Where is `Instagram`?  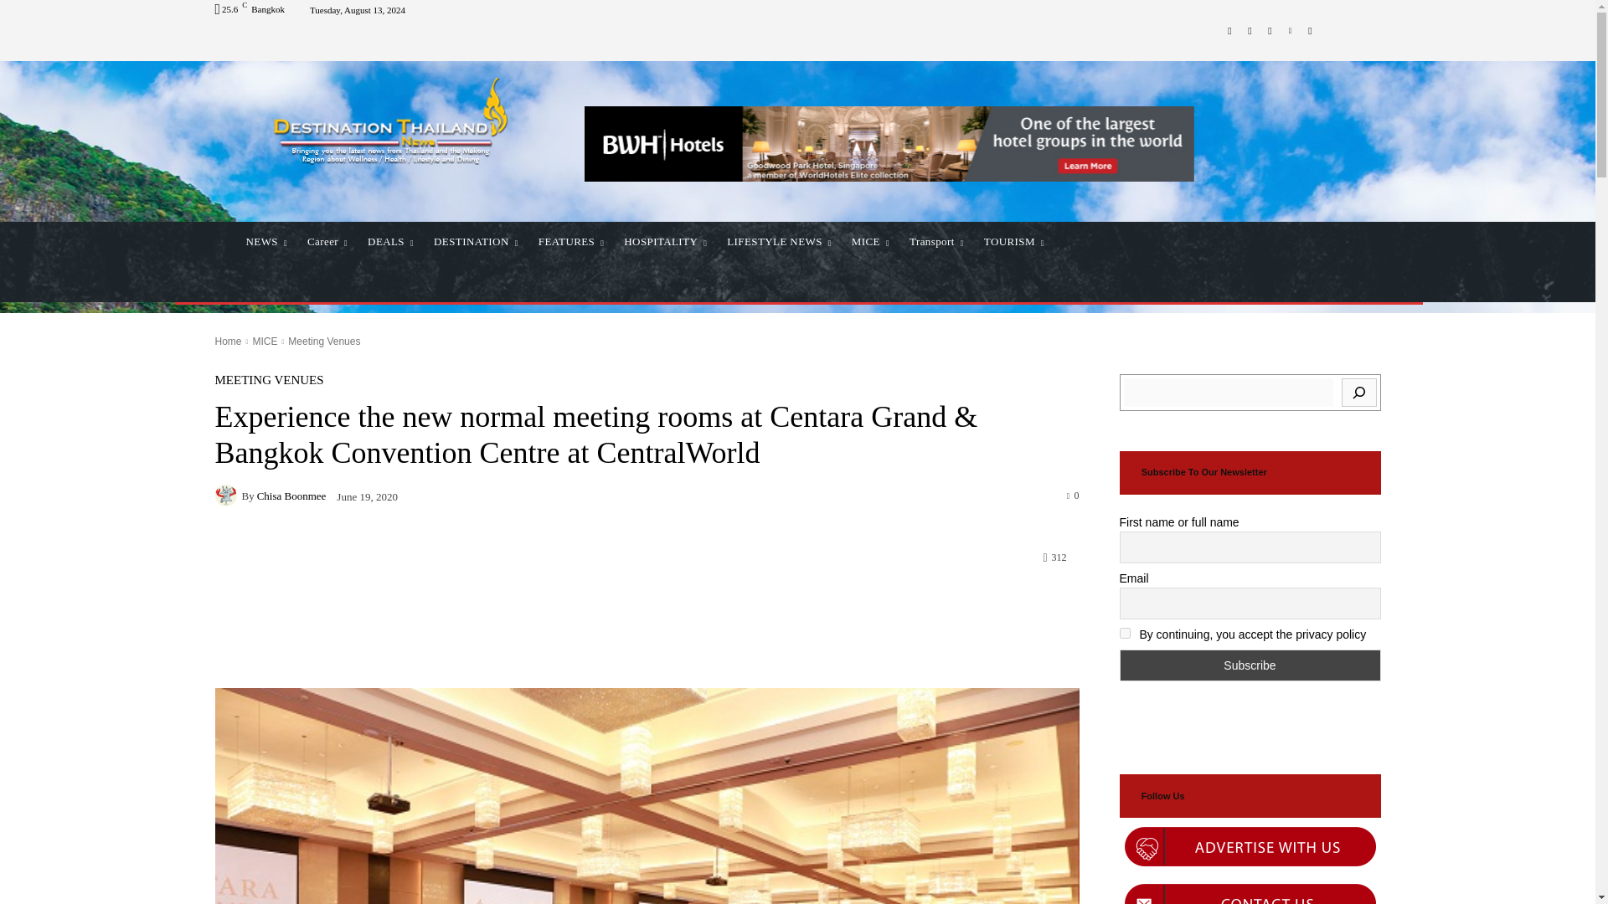
Instagram is located at coordinates (1250, 29).